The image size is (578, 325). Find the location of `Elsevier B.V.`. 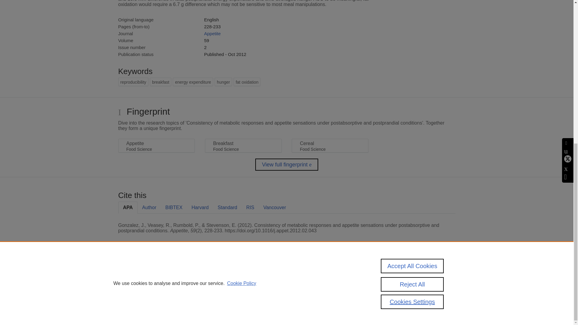

Elsevier B.V. is located at coordinates (201, 280).